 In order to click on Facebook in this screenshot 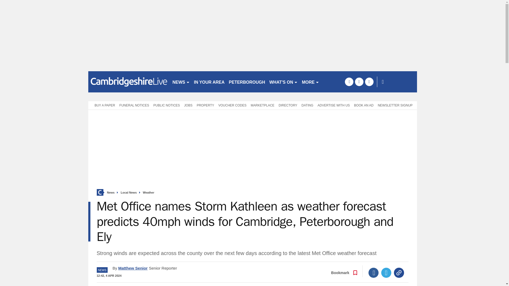, I will do `click(374, 272)`.